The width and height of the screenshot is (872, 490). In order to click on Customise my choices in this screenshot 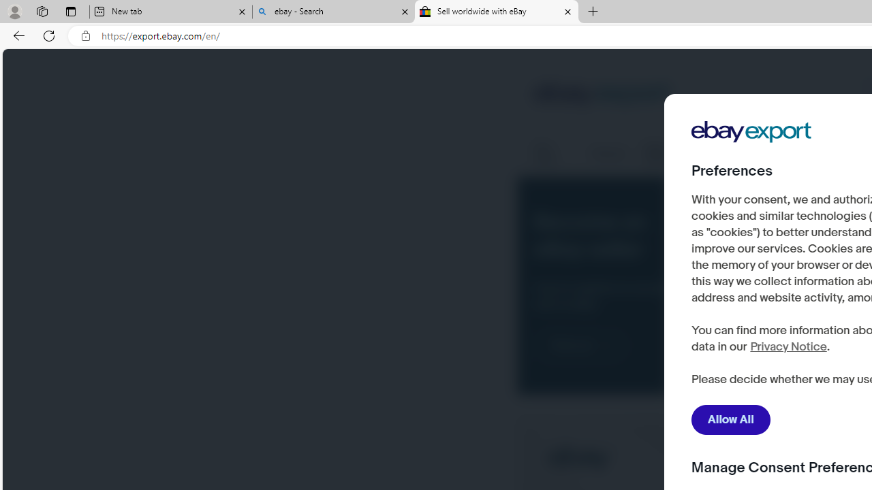, I will do `click(773, 380)`.